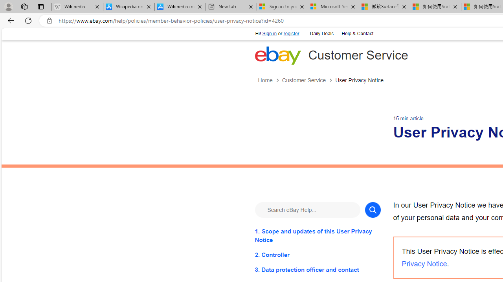  Describe the element at coordinates (308, 80) in the screenshot. I see `Customer Service` at that location.